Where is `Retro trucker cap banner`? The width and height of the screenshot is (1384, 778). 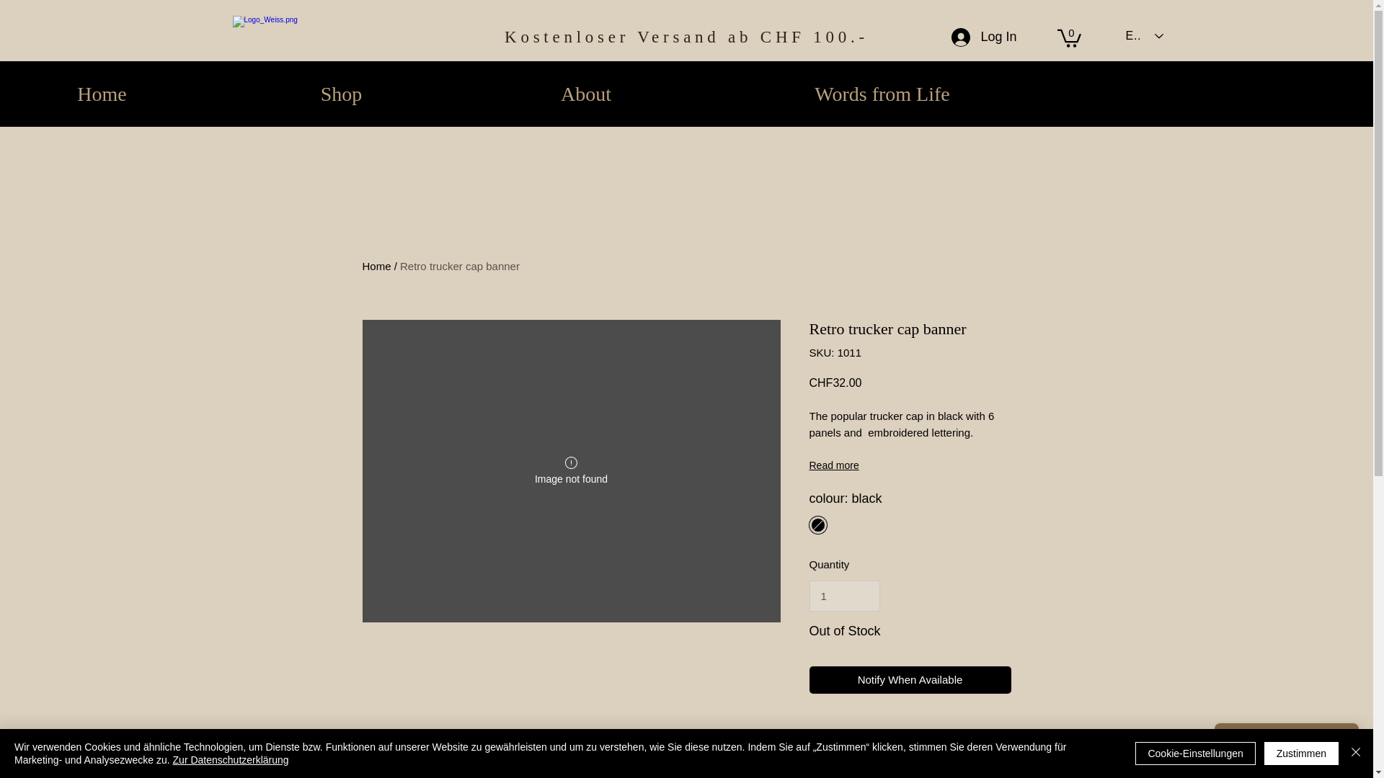
Retro trucker cap banner is located at coordinates (460, 266).